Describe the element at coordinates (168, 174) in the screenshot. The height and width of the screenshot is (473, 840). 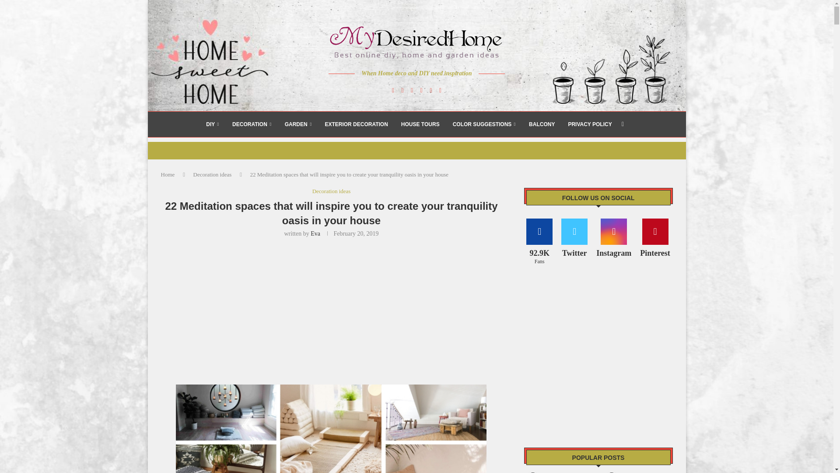
I see `Home` at that location.